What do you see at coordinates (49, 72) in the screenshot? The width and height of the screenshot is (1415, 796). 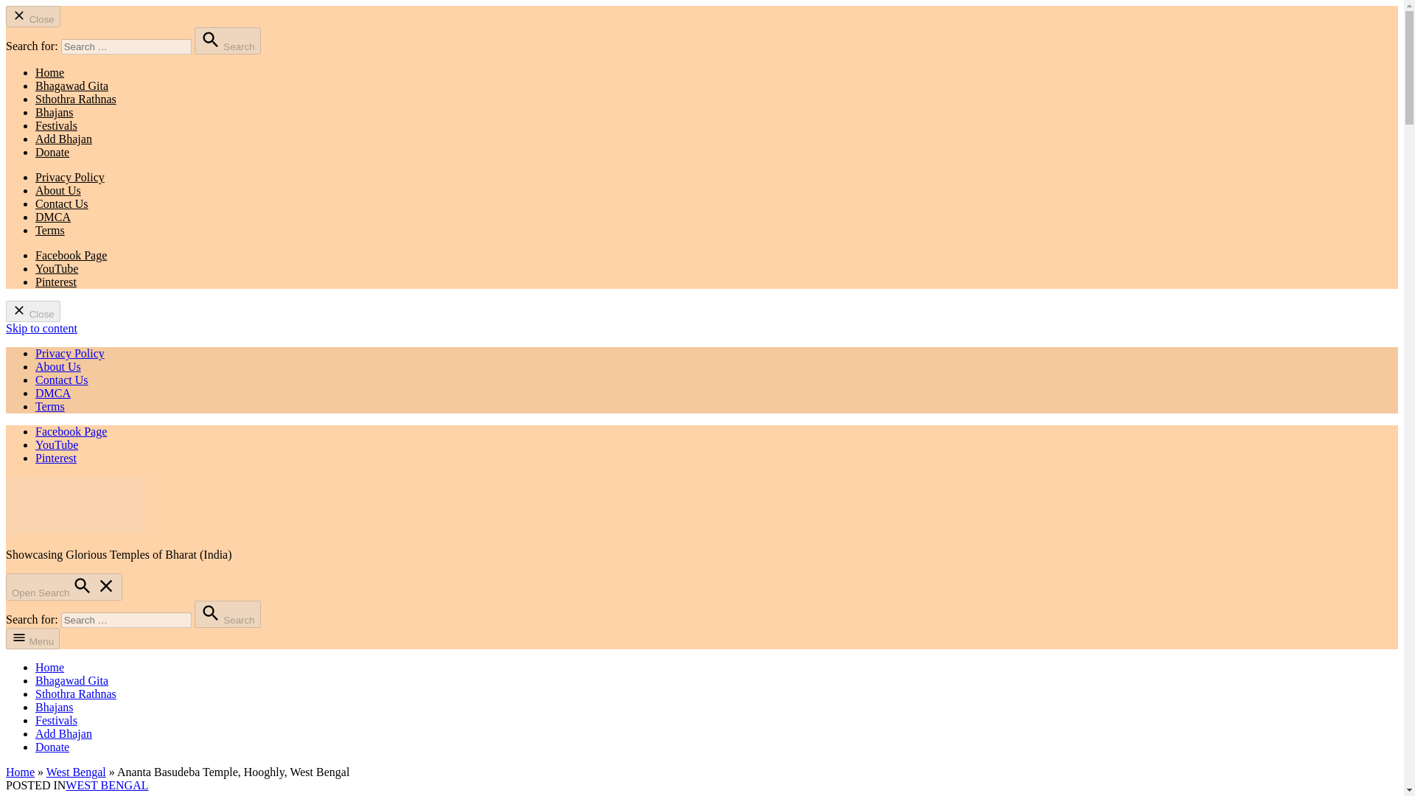 I see `Home` at bounding box center [49, 72].